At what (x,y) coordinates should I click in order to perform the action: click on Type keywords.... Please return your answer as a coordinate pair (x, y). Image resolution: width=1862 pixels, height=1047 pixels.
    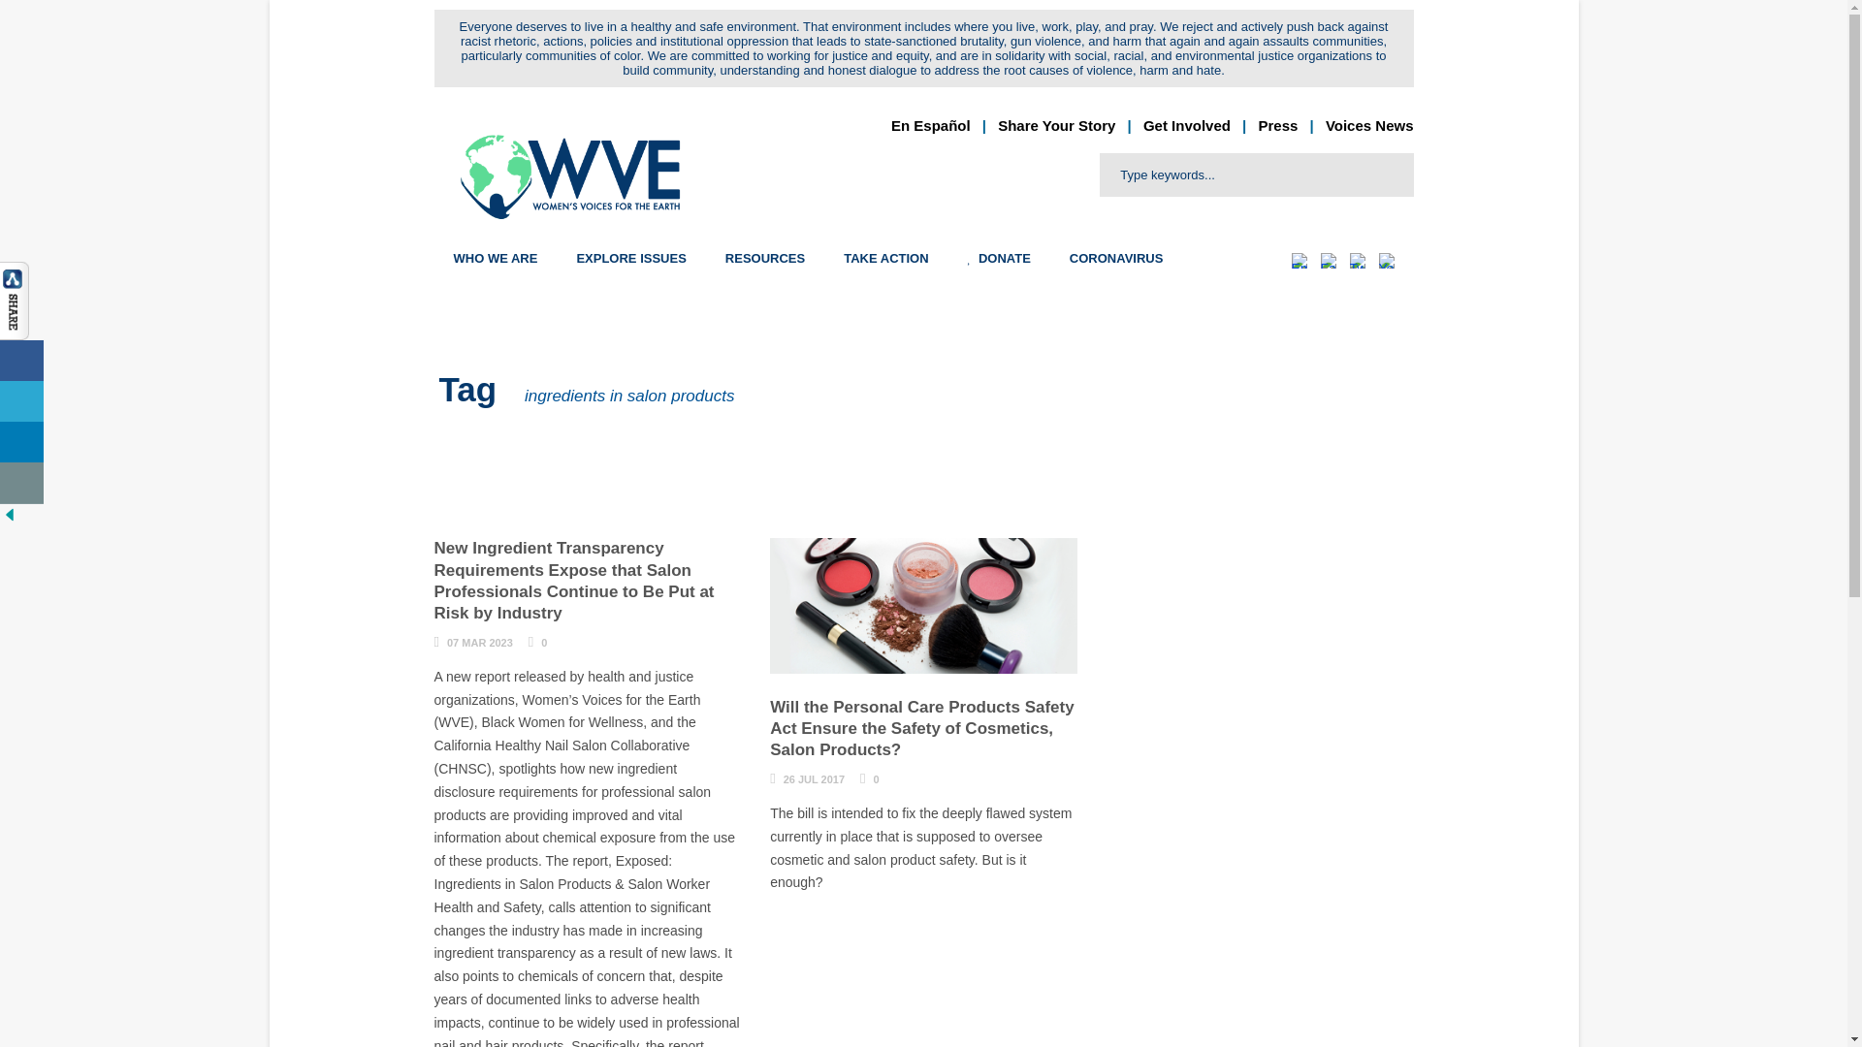
    Looking at the image, I should click on (1257, 174).